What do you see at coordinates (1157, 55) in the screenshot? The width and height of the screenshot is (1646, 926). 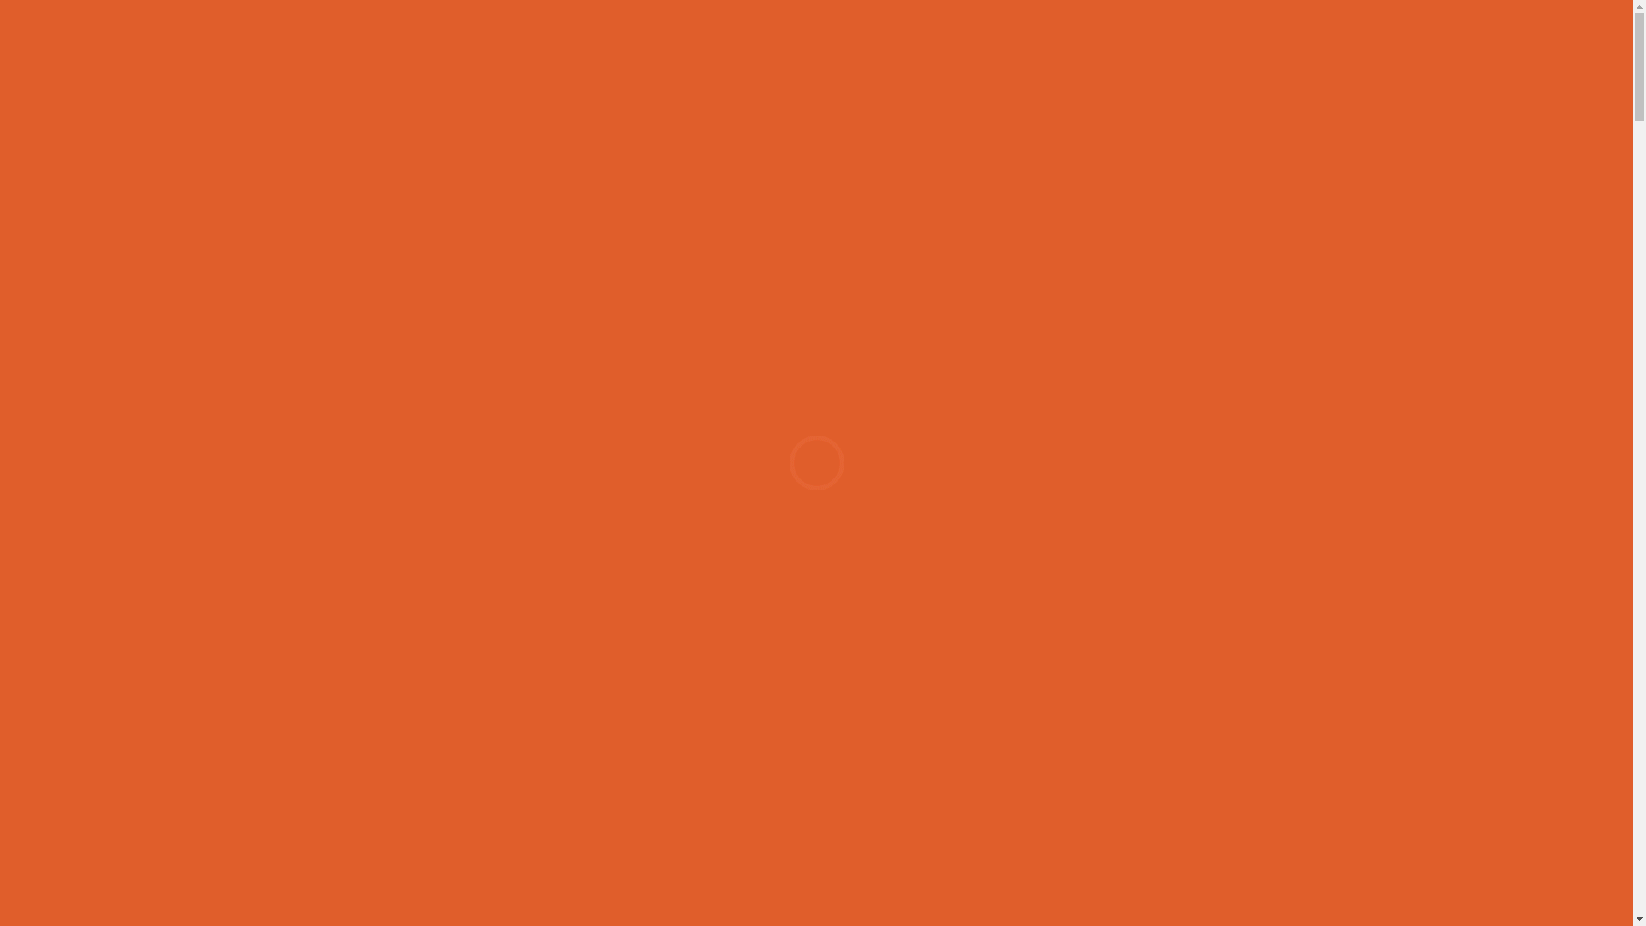 I see `accreditation` at bounding box center [1157, 55].